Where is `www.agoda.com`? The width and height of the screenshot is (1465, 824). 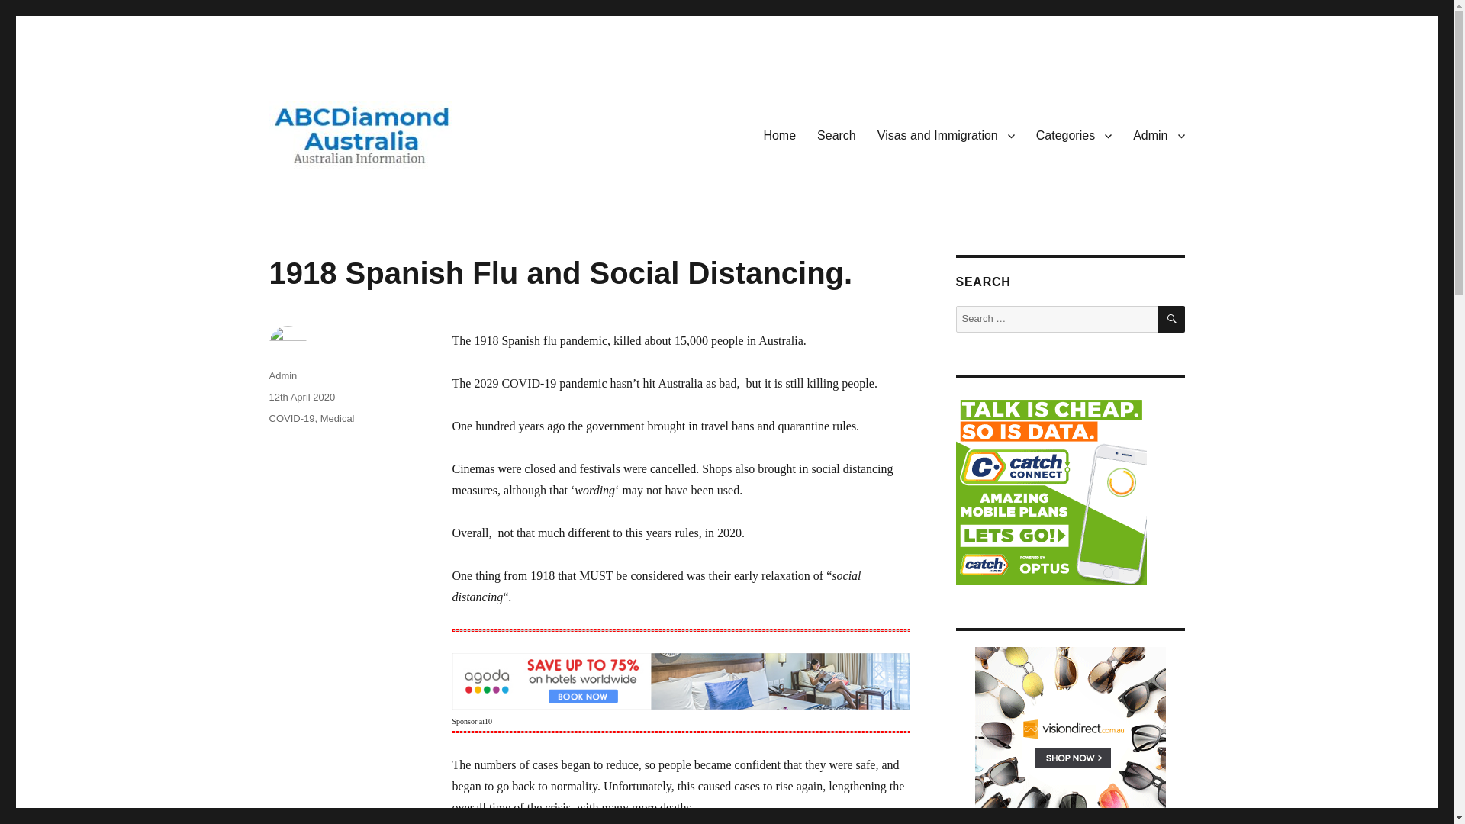
www.agoda.com is located at coordinates (681, 681).